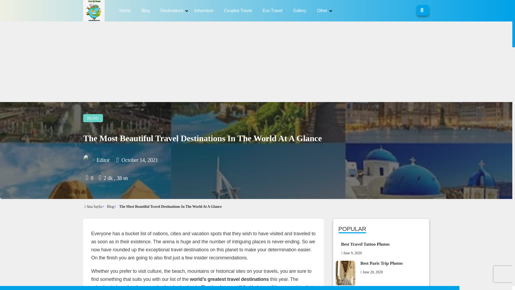  What do you see at coordinates (145, 10) in the screenshot?
I see `Blog` at bounding box center [145, 10].